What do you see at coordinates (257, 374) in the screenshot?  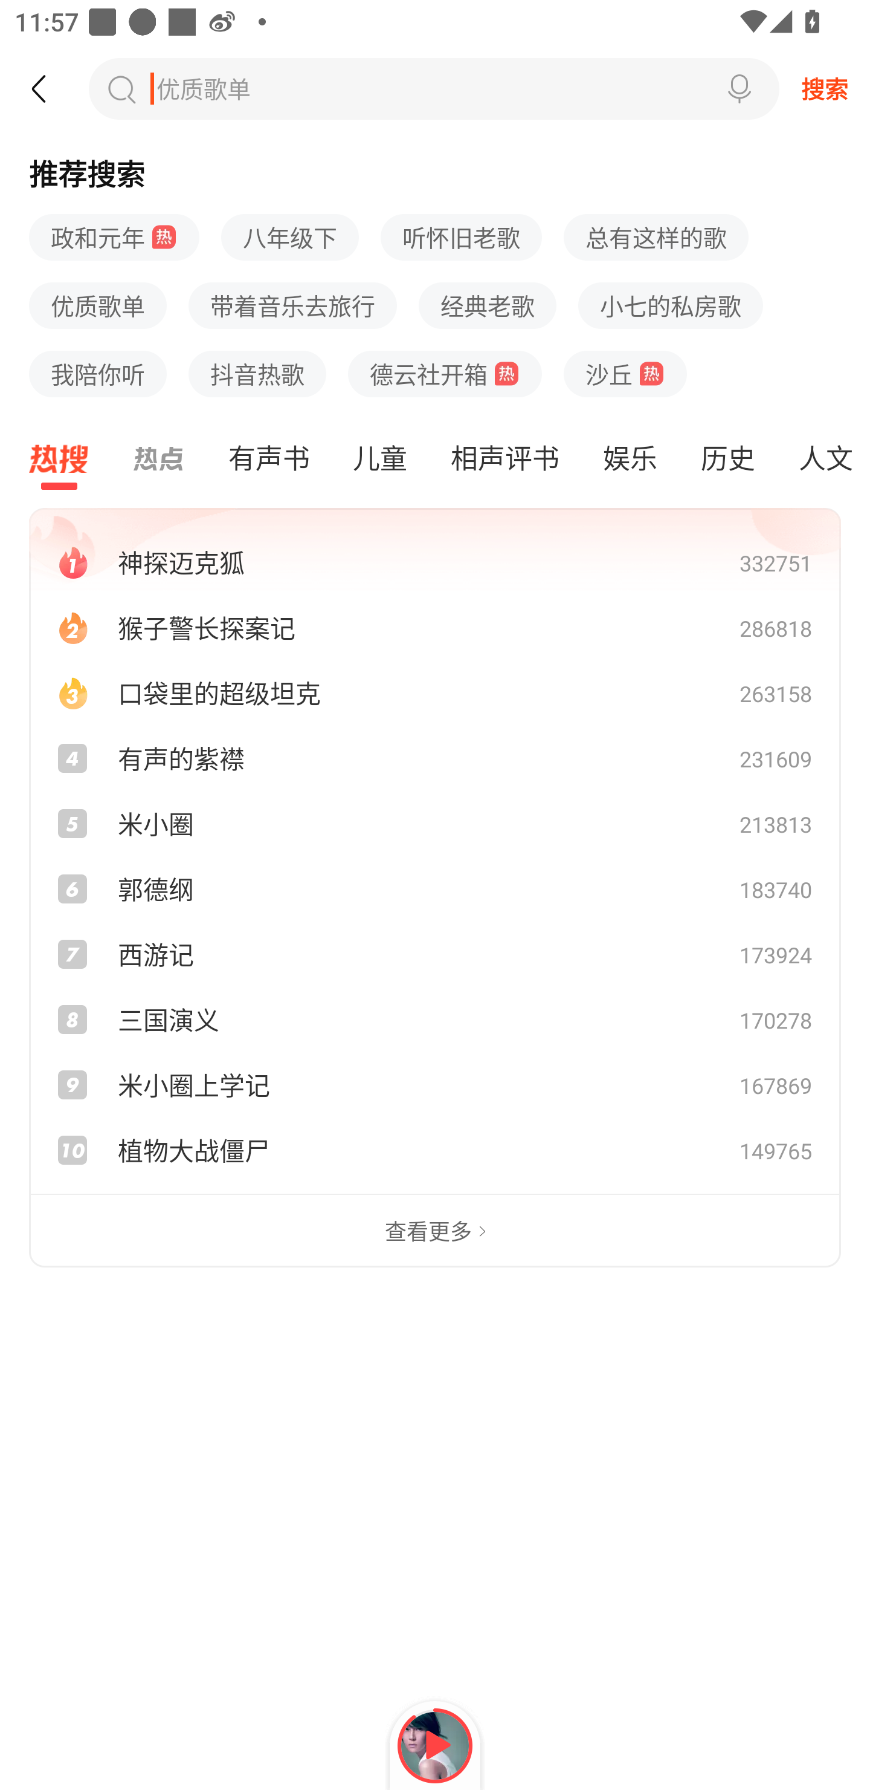 I see `抖音热歌` at bounding box center [257, 374].